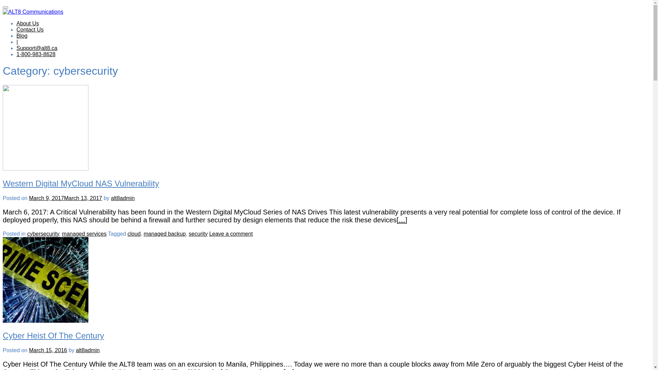  Describe the element at coordinates (231, 234) in the screenshot. I see `Leave a comment` at that location.